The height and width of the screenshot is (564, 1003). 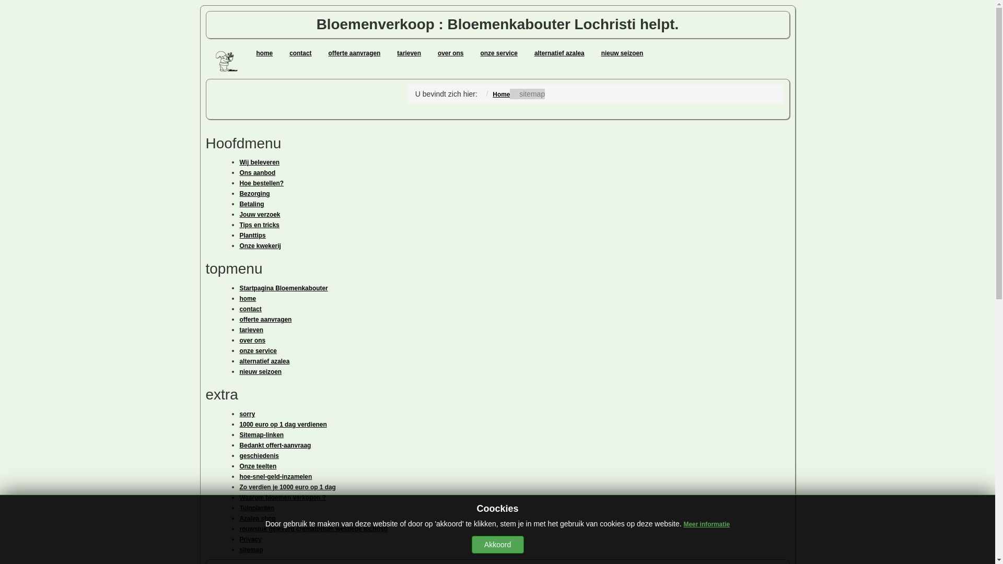 I want to click on Tips en tricks, so click(x=259, y=225).